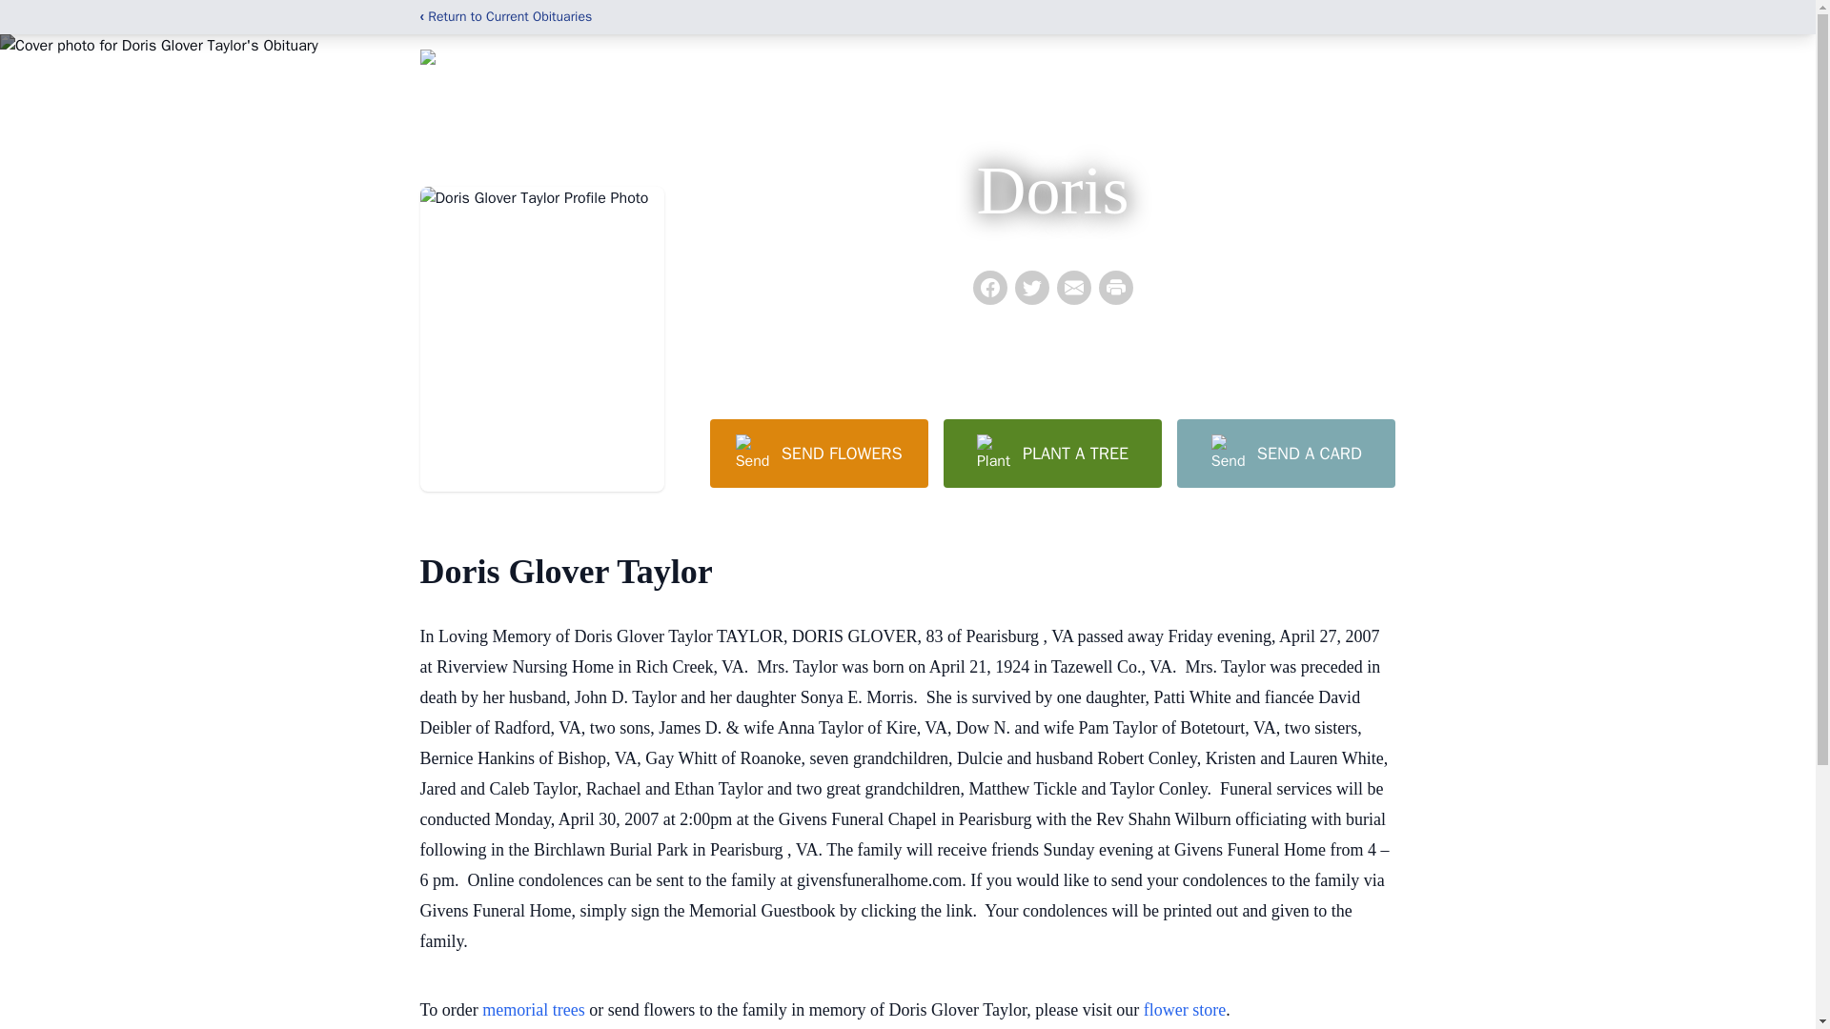 The height and width of the screenshot is (1029, 1830). I want to click on memorial trees, so click(533, 1010).